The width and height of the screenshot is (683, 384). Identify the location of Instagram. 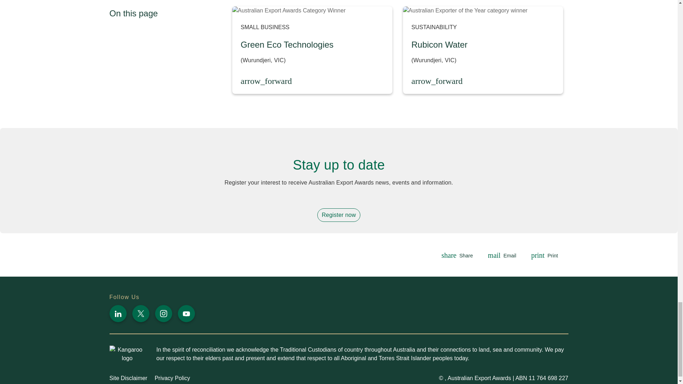
(163, 314).